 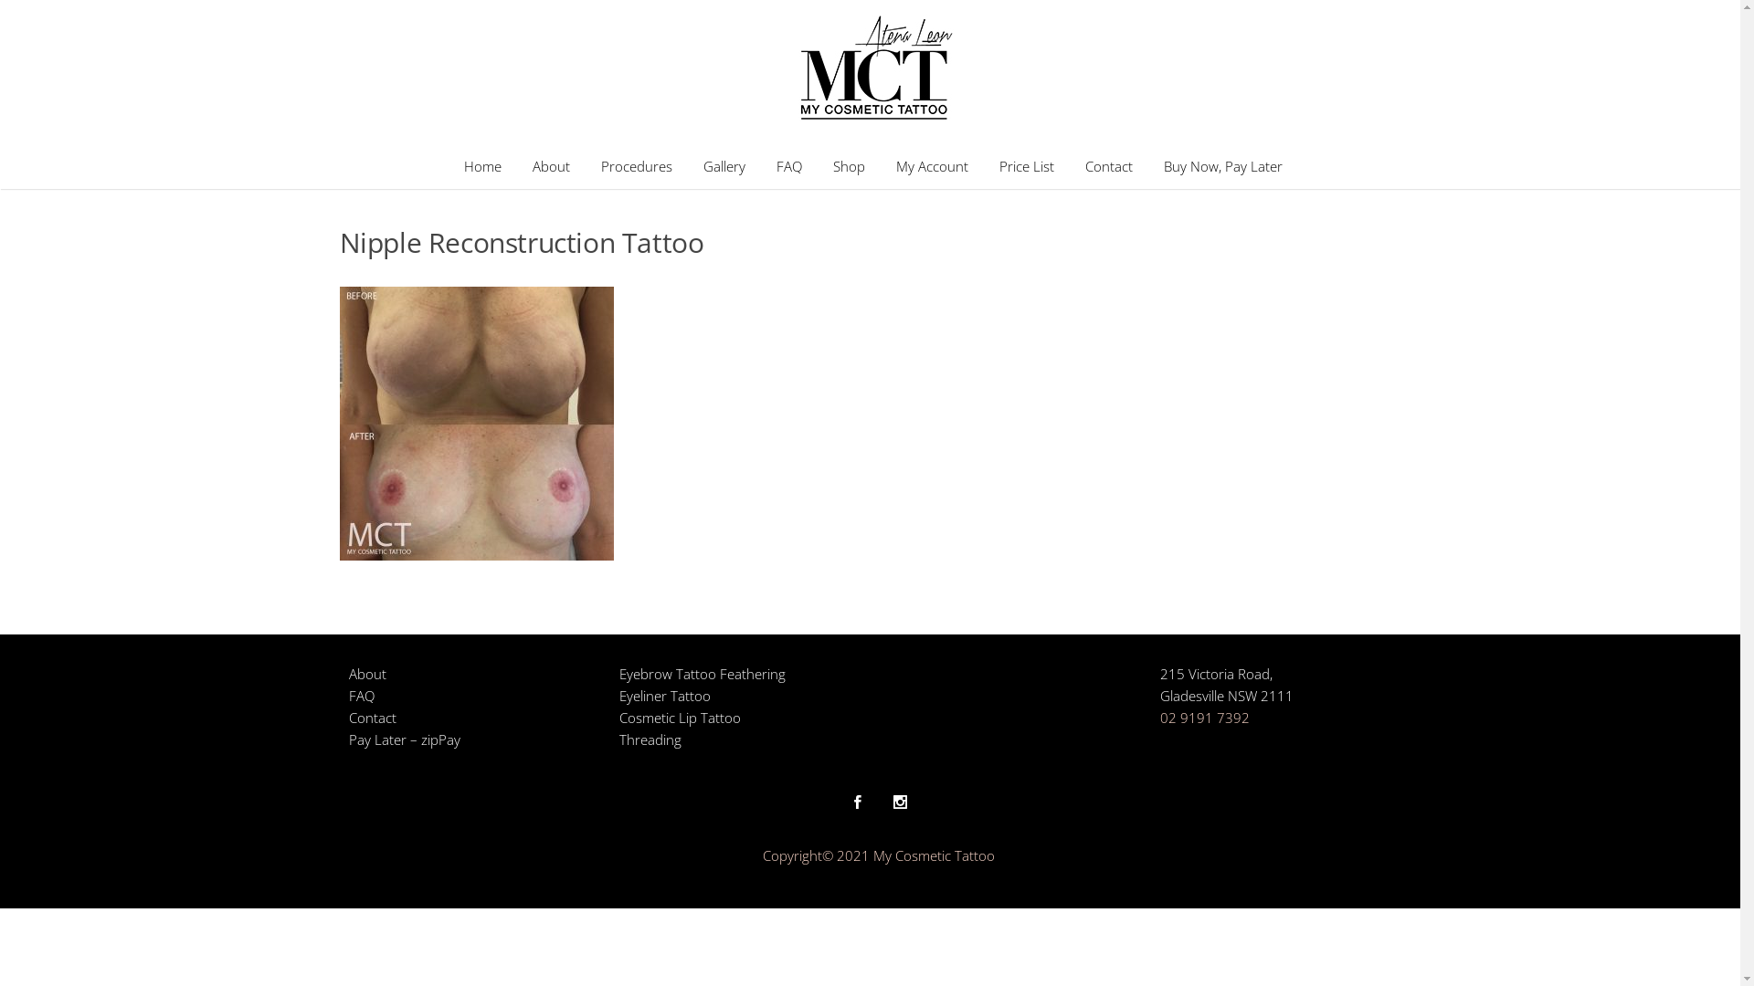 What do you see at coordinates (552, 165) in the screenshot?
I see `About` at bounding box center [552, 165].